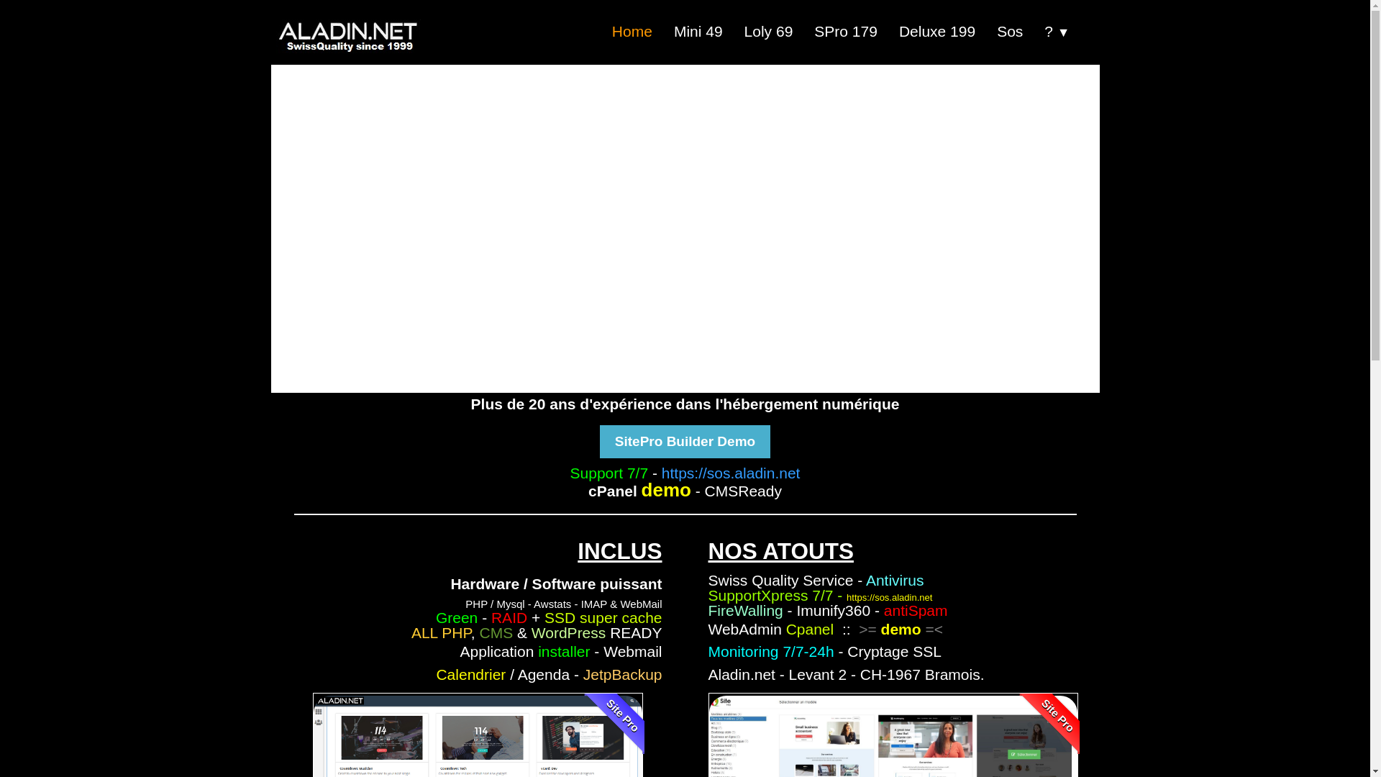 This screenshot has width=1381, height=777. Describe the element at coordinates (731, 473) in the screenshot. I see `https://sos.aladin.net` at that location.